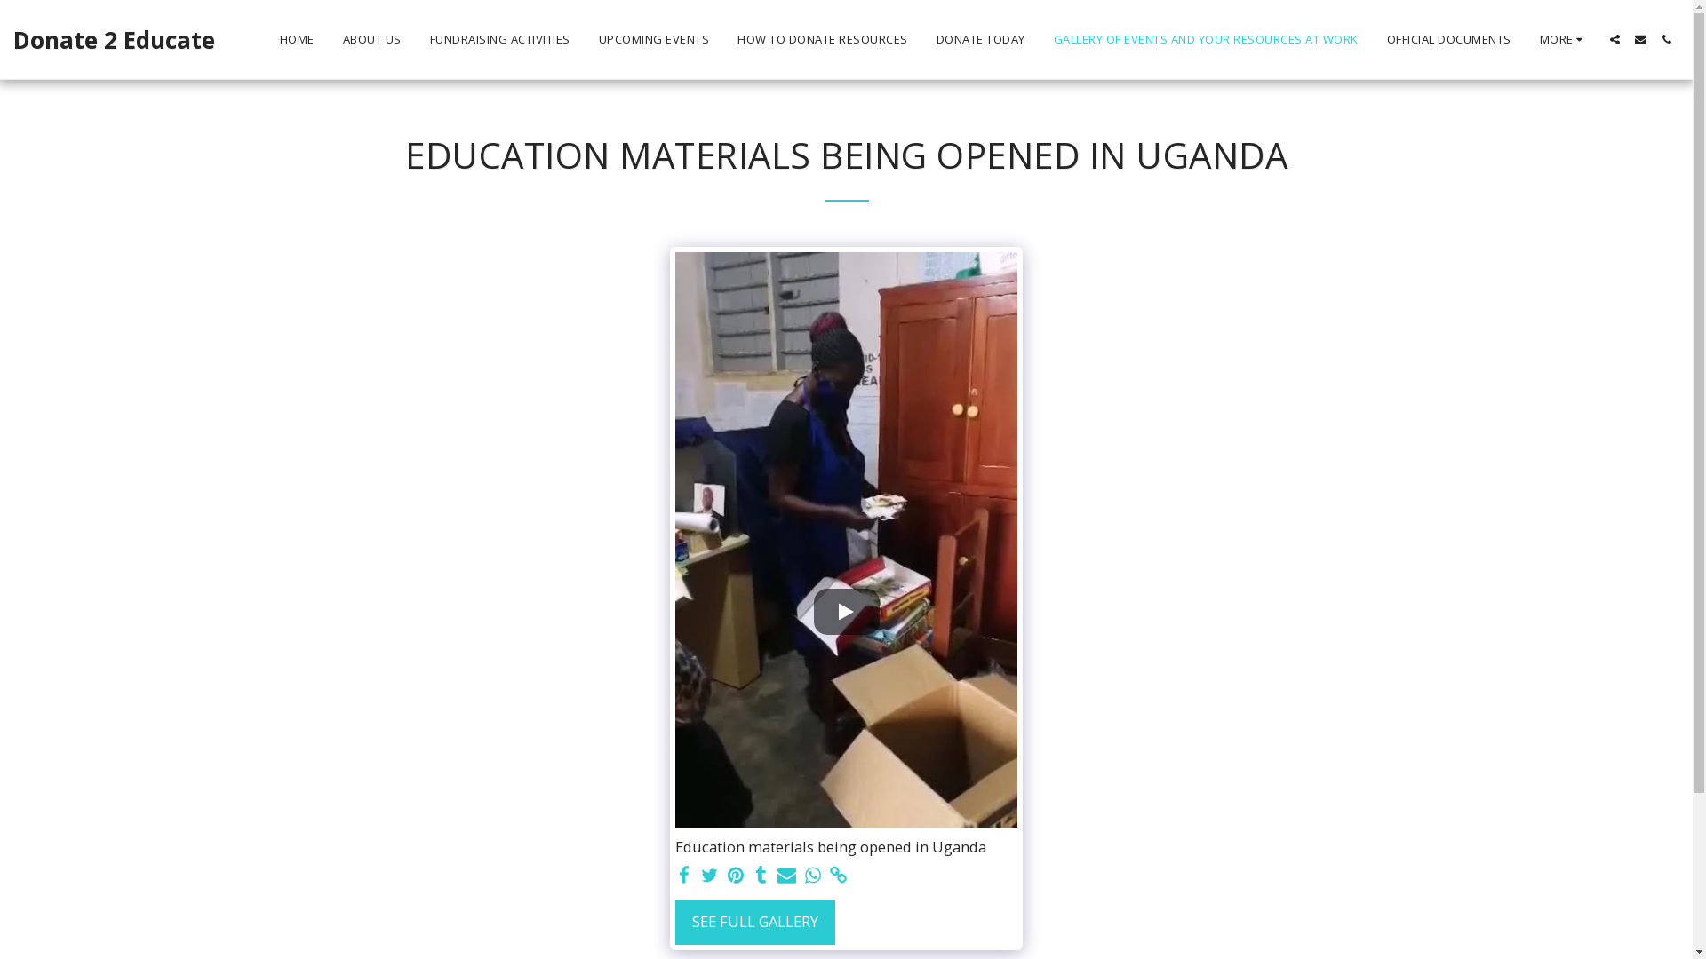  Describe the element at coordinates (812, 876) in the screenshot. I see ` ` at that location.